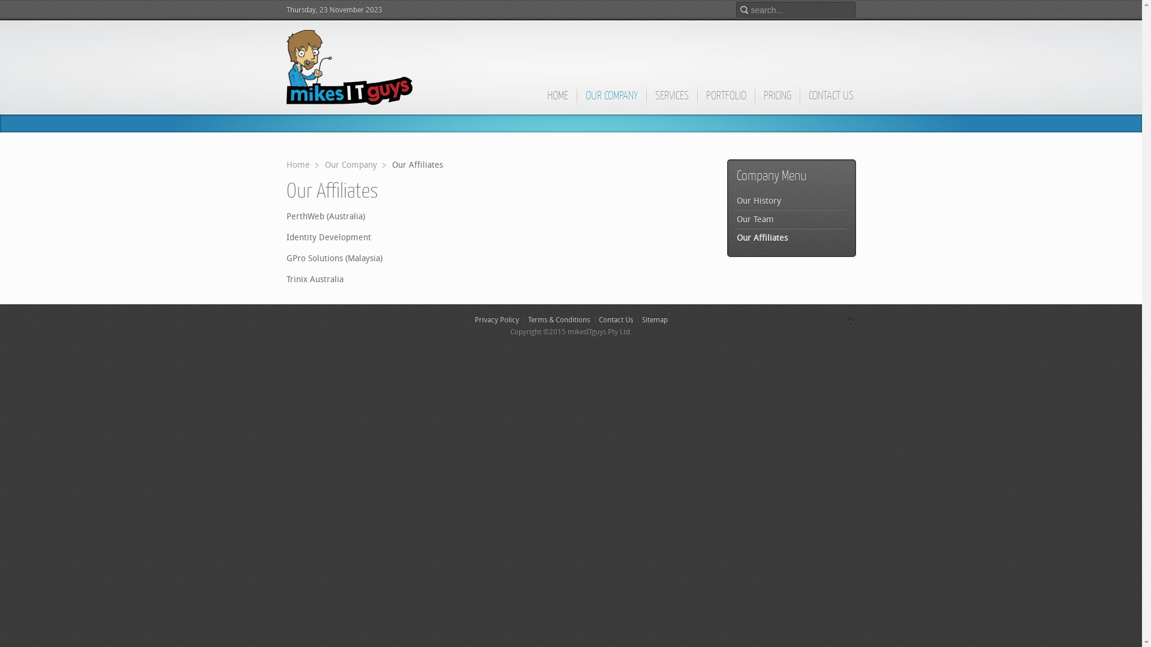 This screenshot has height=647, width=1151. I want to click on Sitemap, so click(655, 320).